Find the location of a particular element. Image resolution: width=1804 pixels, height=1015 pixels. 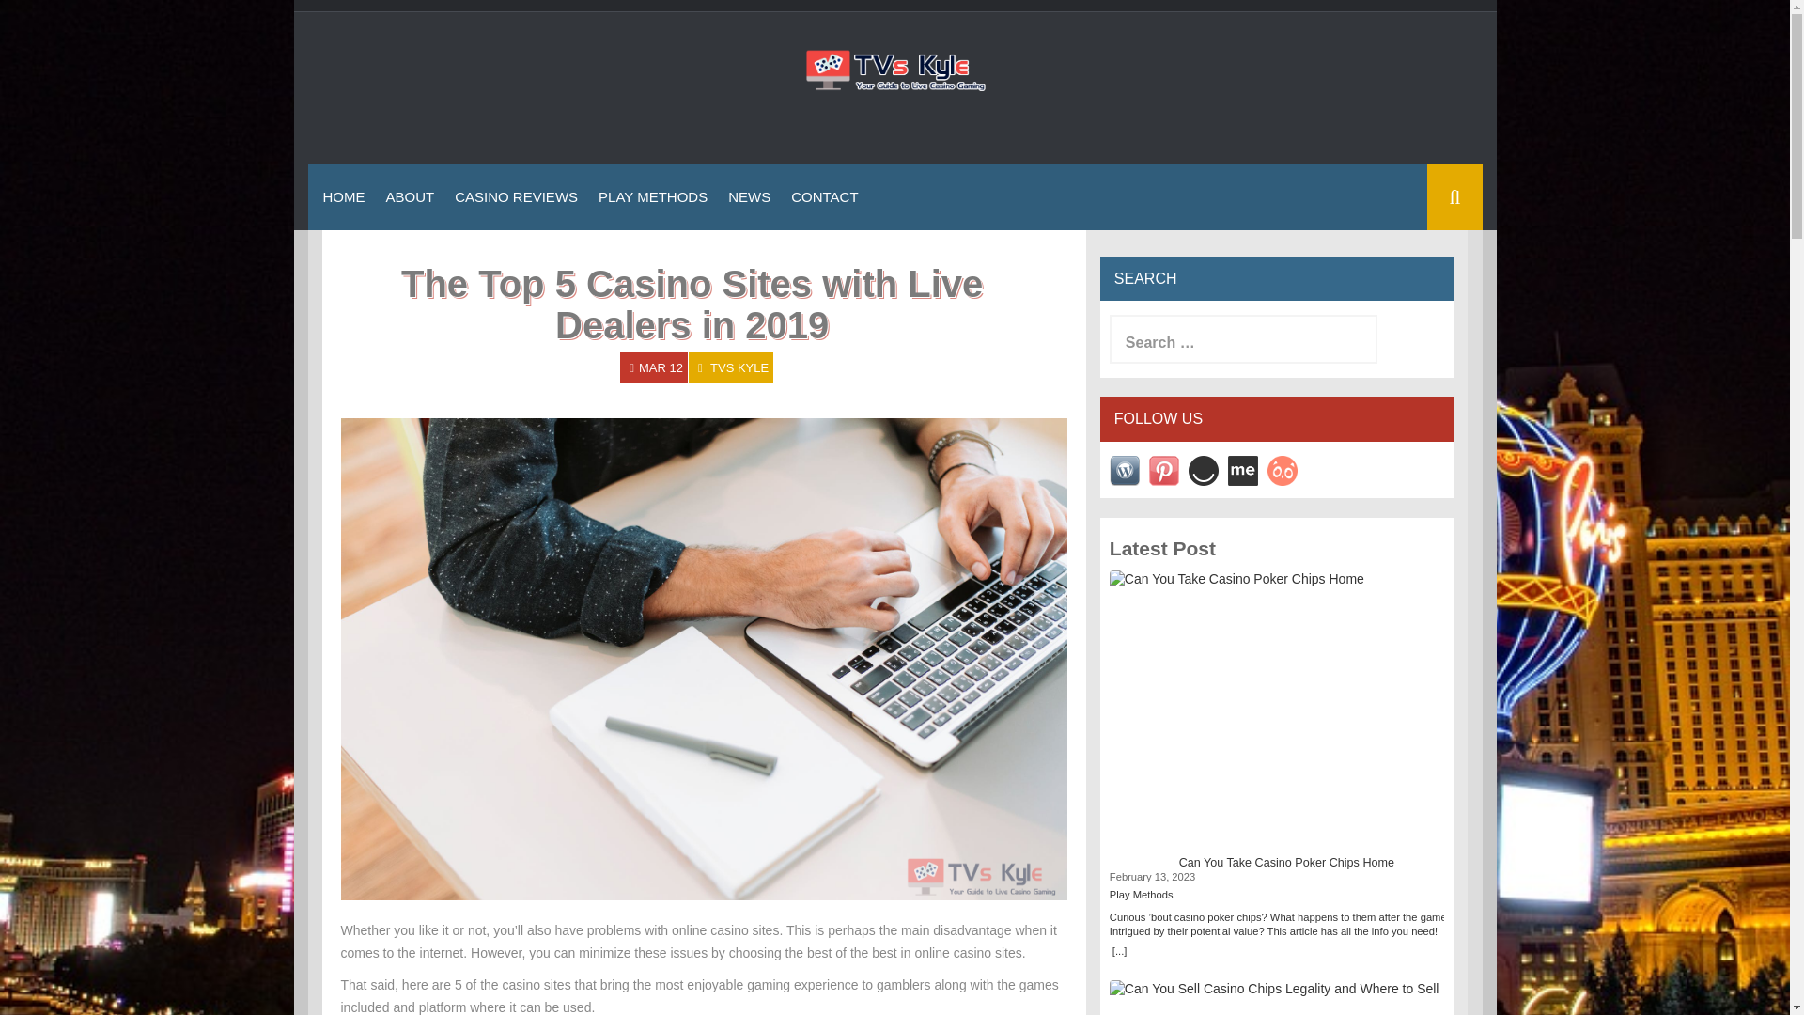

MAR 12 is located at coordinates (661, 367).